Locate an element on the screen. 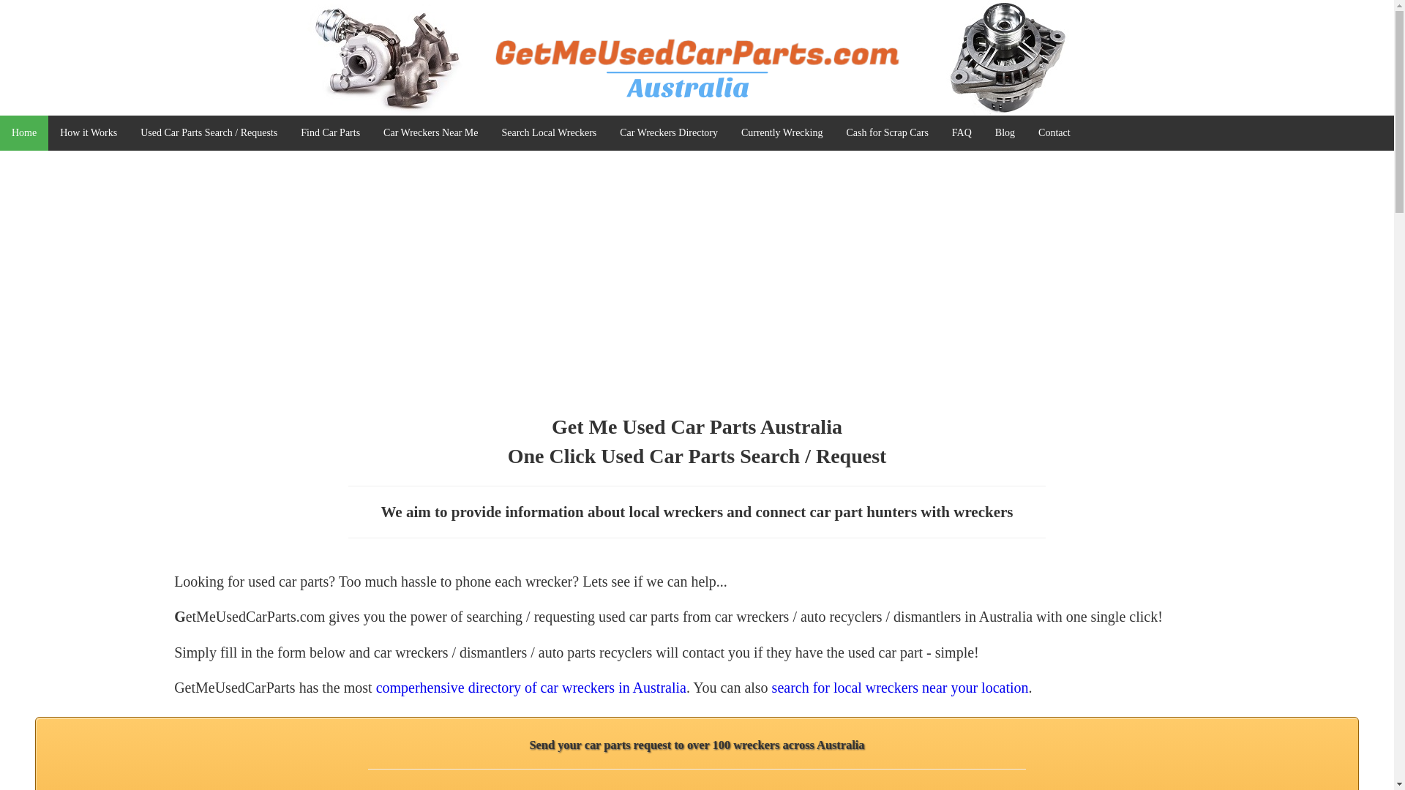 Image resolution: width=1405 pixels, height=790 pixels. Home is located at coordinates (24, 133).